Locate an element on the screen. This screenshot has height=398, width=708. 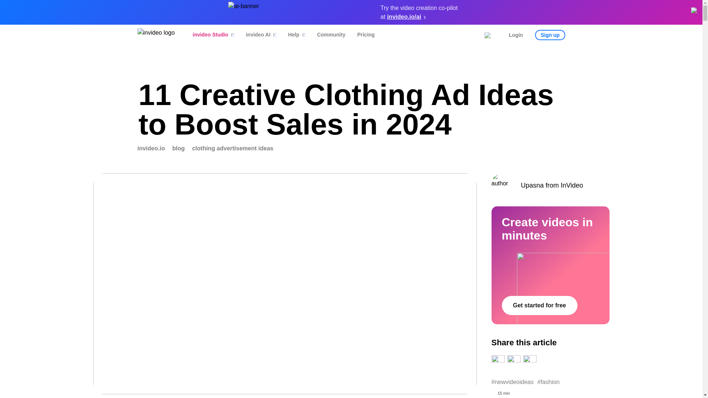
blog is located at coordinates (178, 148).